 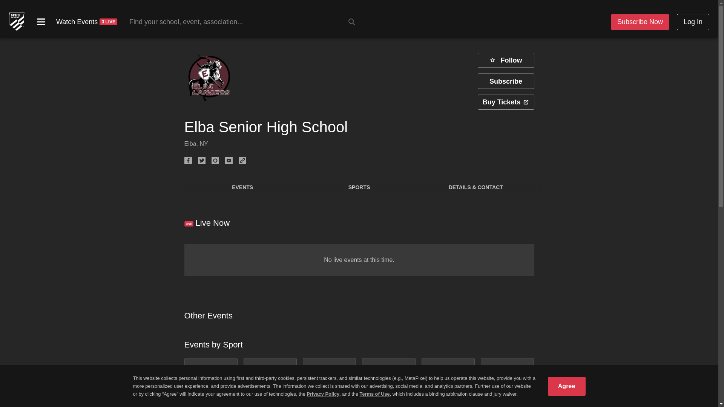 I want to click on Watch Events 3 LIVE, so click(x=86, y=22).